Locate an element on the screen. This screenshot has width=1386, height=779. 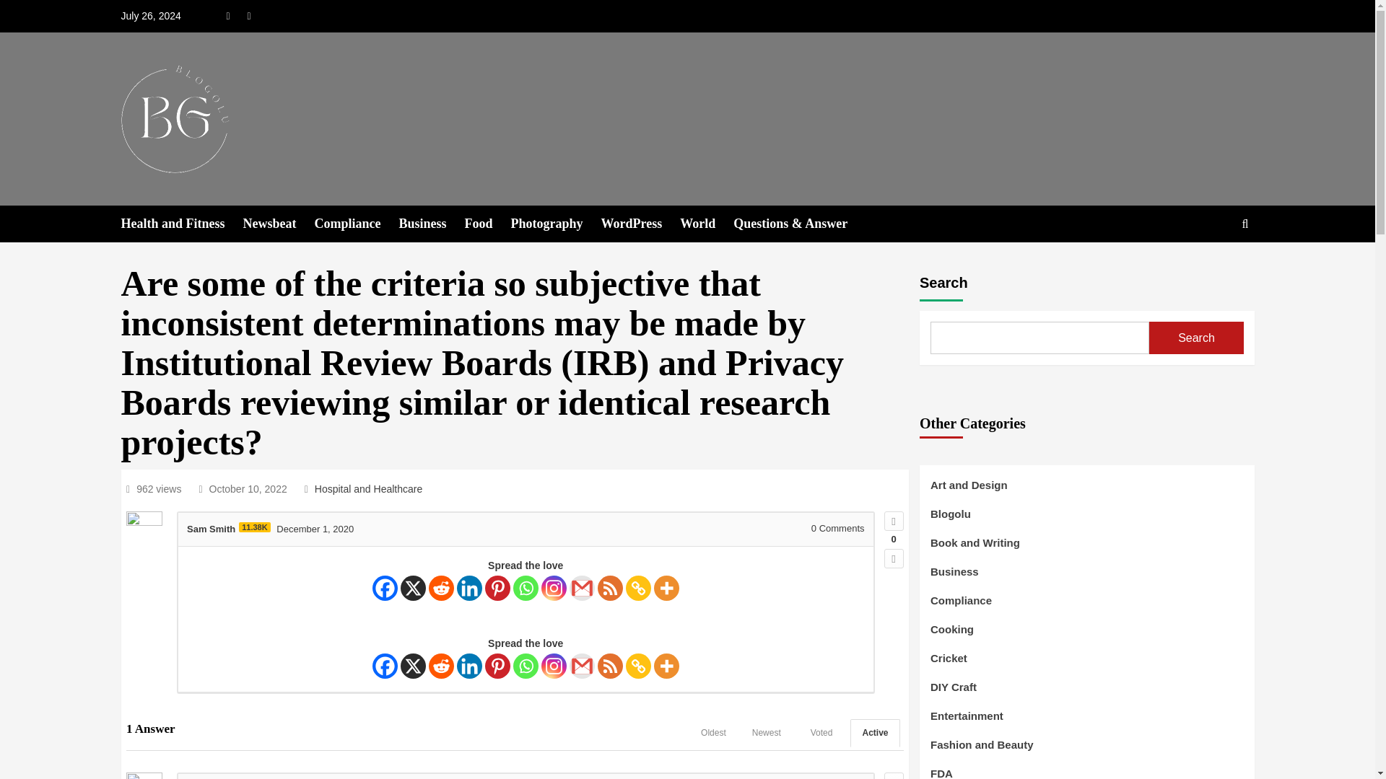
Instagram is located at coordinates (554, 588).